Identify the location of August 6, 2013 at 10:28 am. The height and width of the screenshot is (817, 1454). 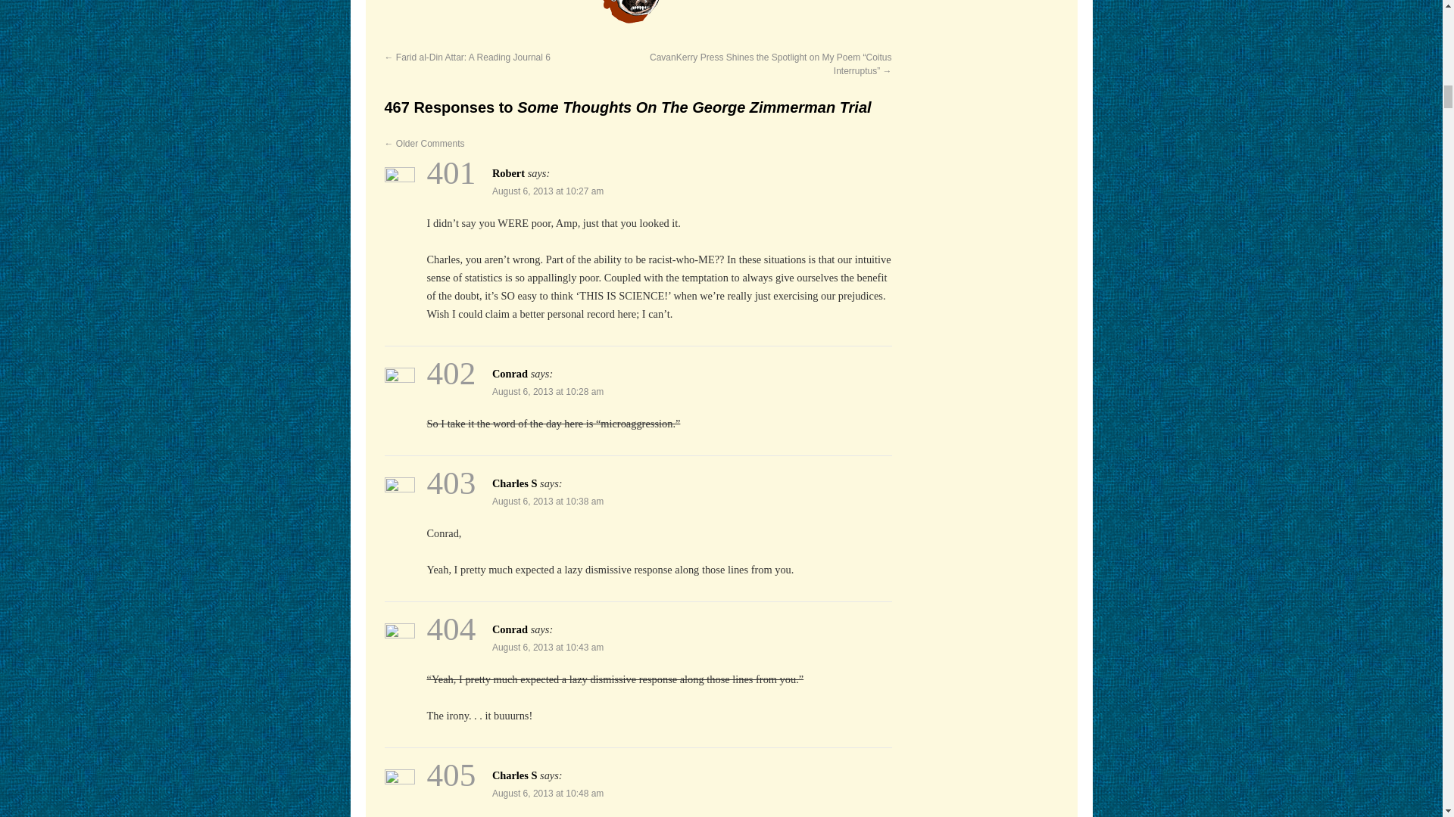
(548, 391).